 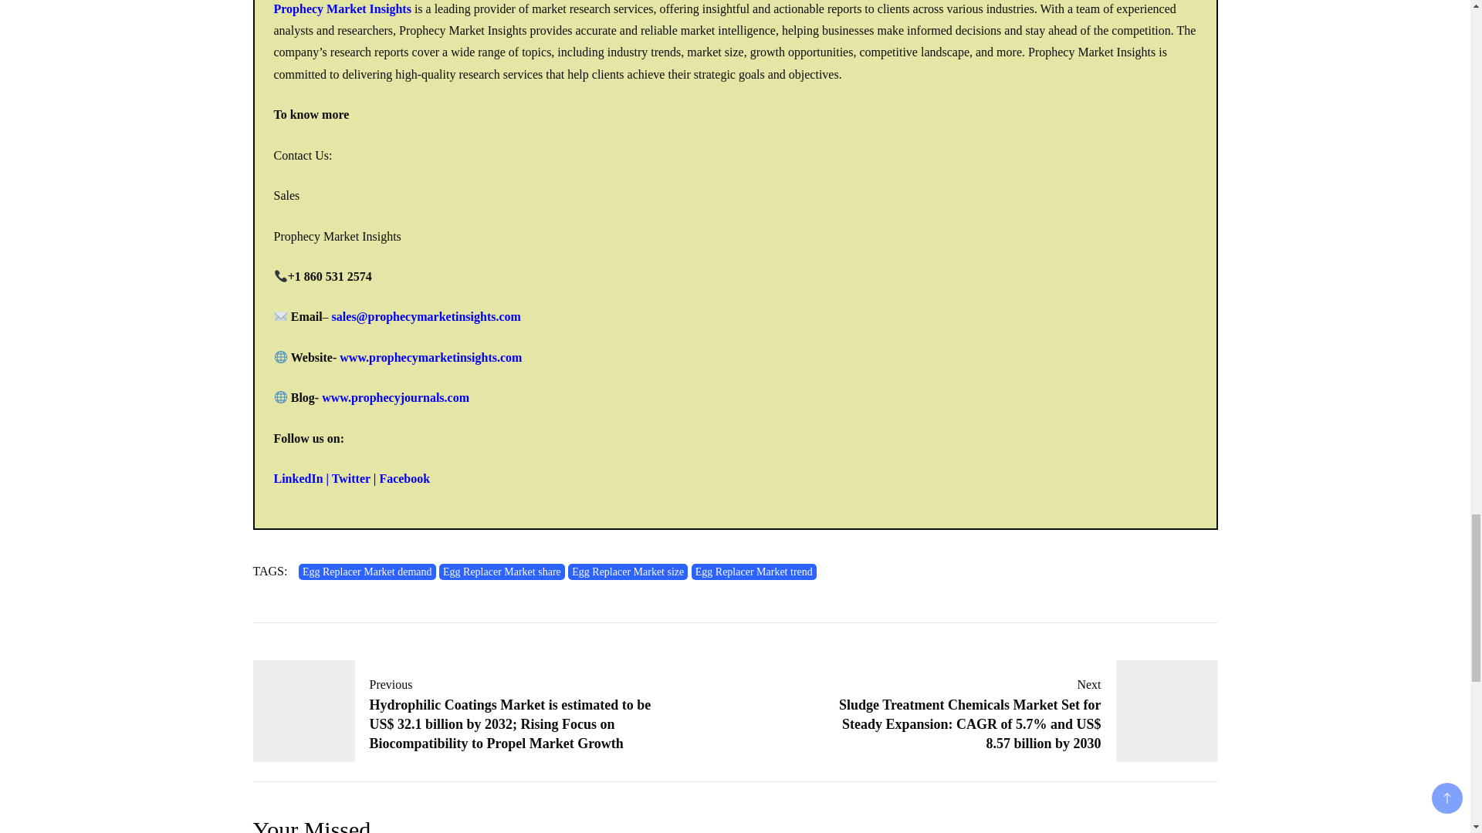 I want to click on Facebook, so click(x=404, y=478).